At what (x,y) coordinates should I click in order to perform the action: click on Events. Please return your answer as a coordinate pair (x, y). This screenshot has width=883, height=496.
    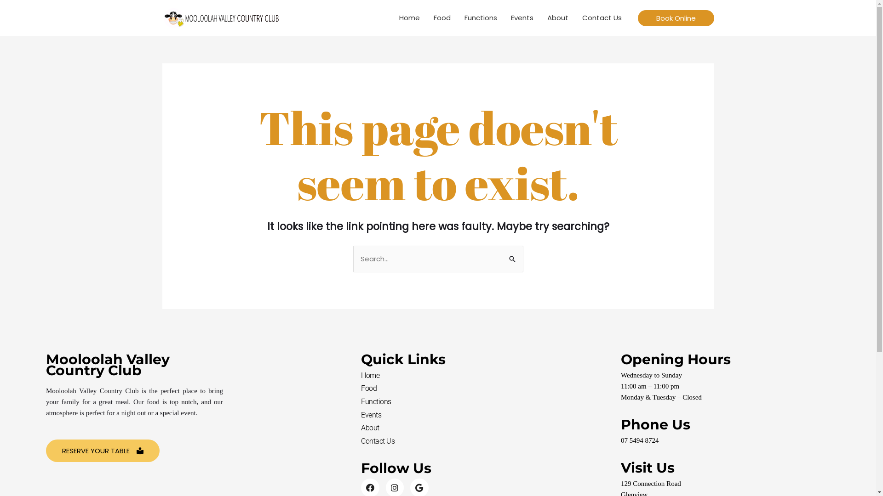
    Looking at the image, I should click on (522, 18).